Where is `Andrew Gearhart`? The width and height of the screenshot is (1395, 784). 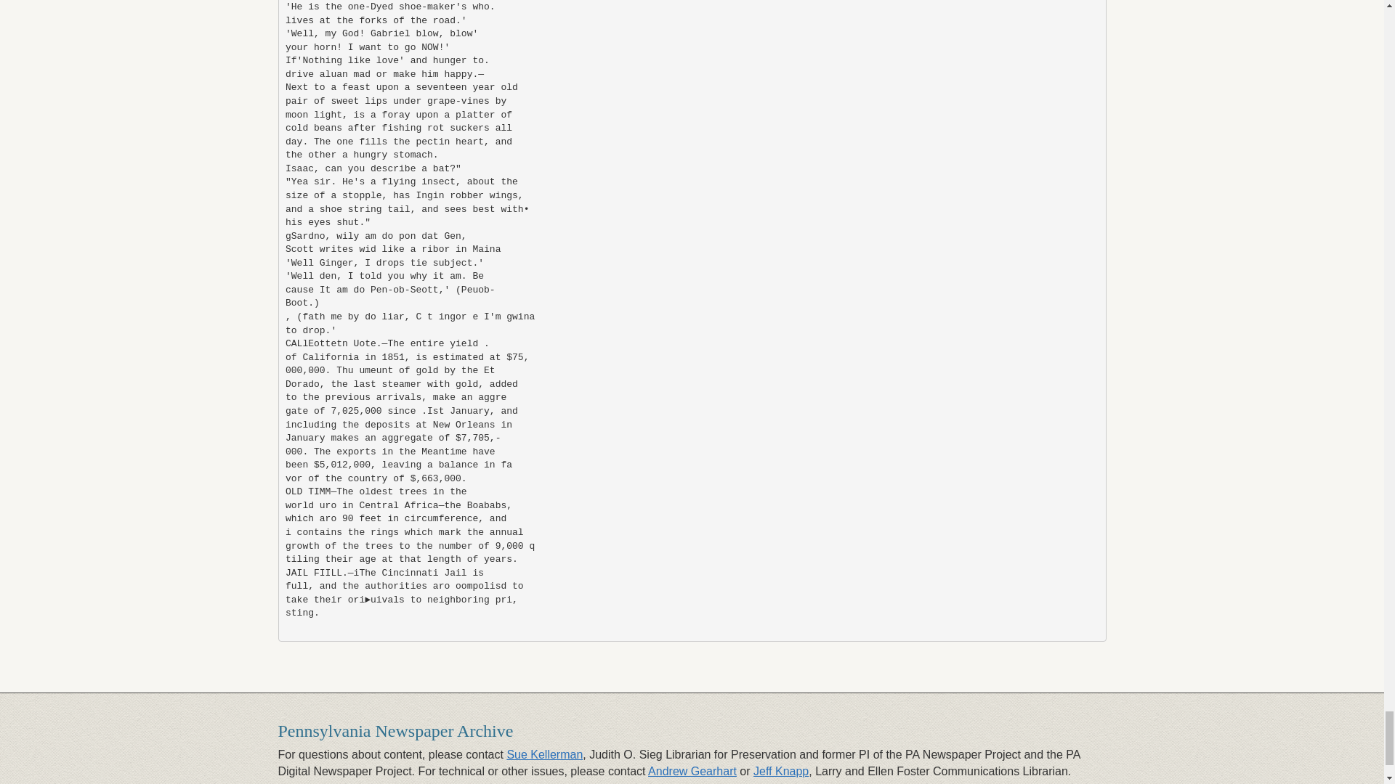
Andrew Gearhart is located at coordinates (692, 771).